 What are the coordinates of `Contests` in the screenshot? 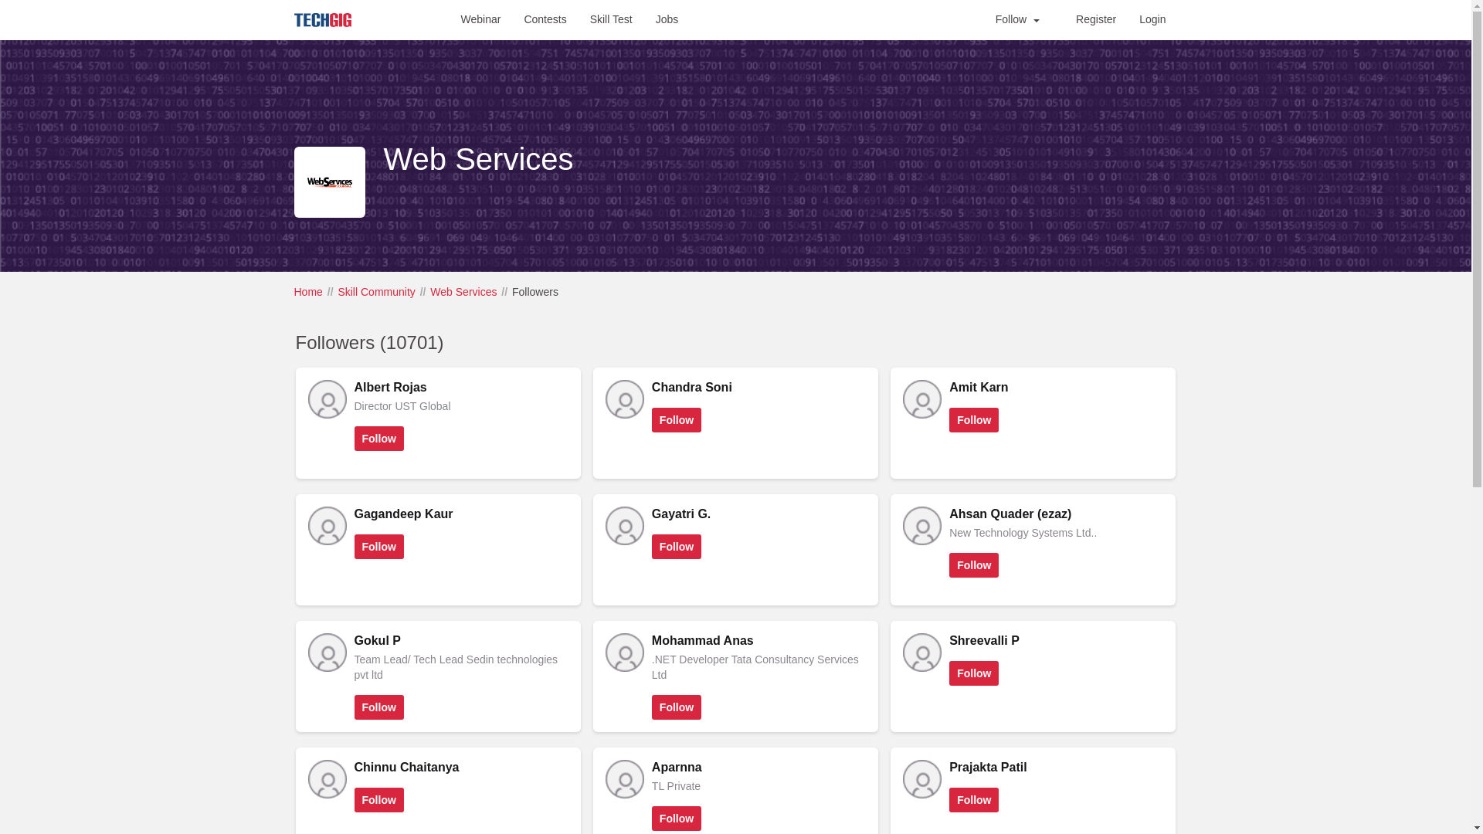 It's located at (545, 19).